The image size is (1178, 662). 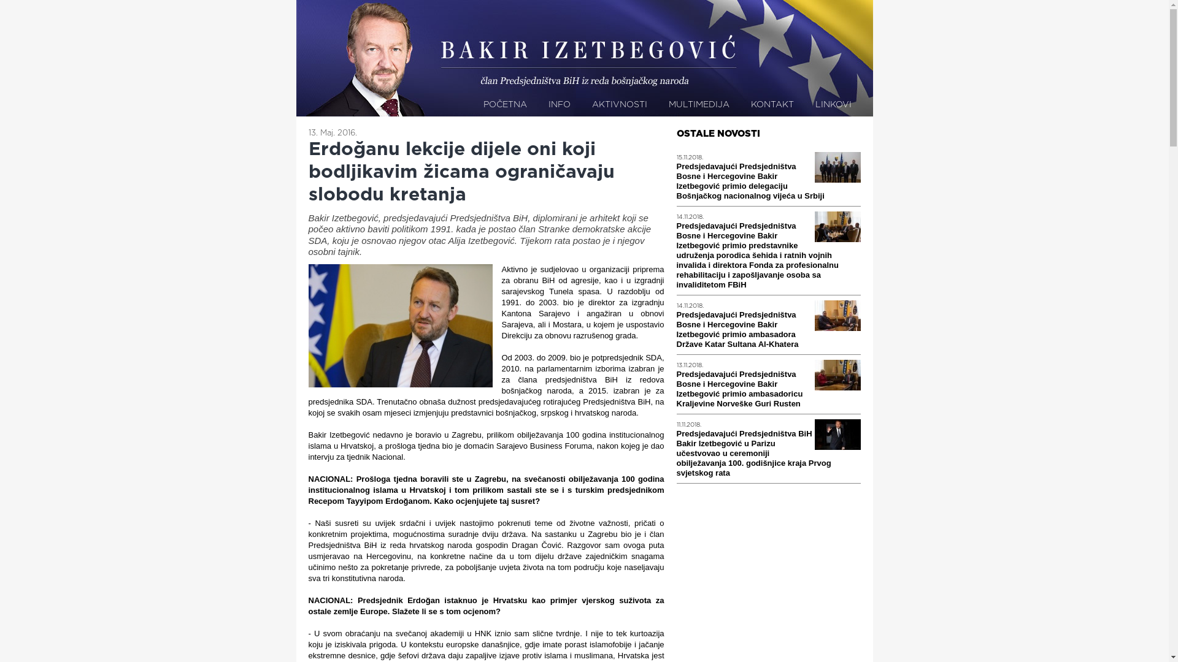 What do you see at coordinates (772, 105) in the screenshot?
I see `KONTAKT` at bounding box center [772, 105].